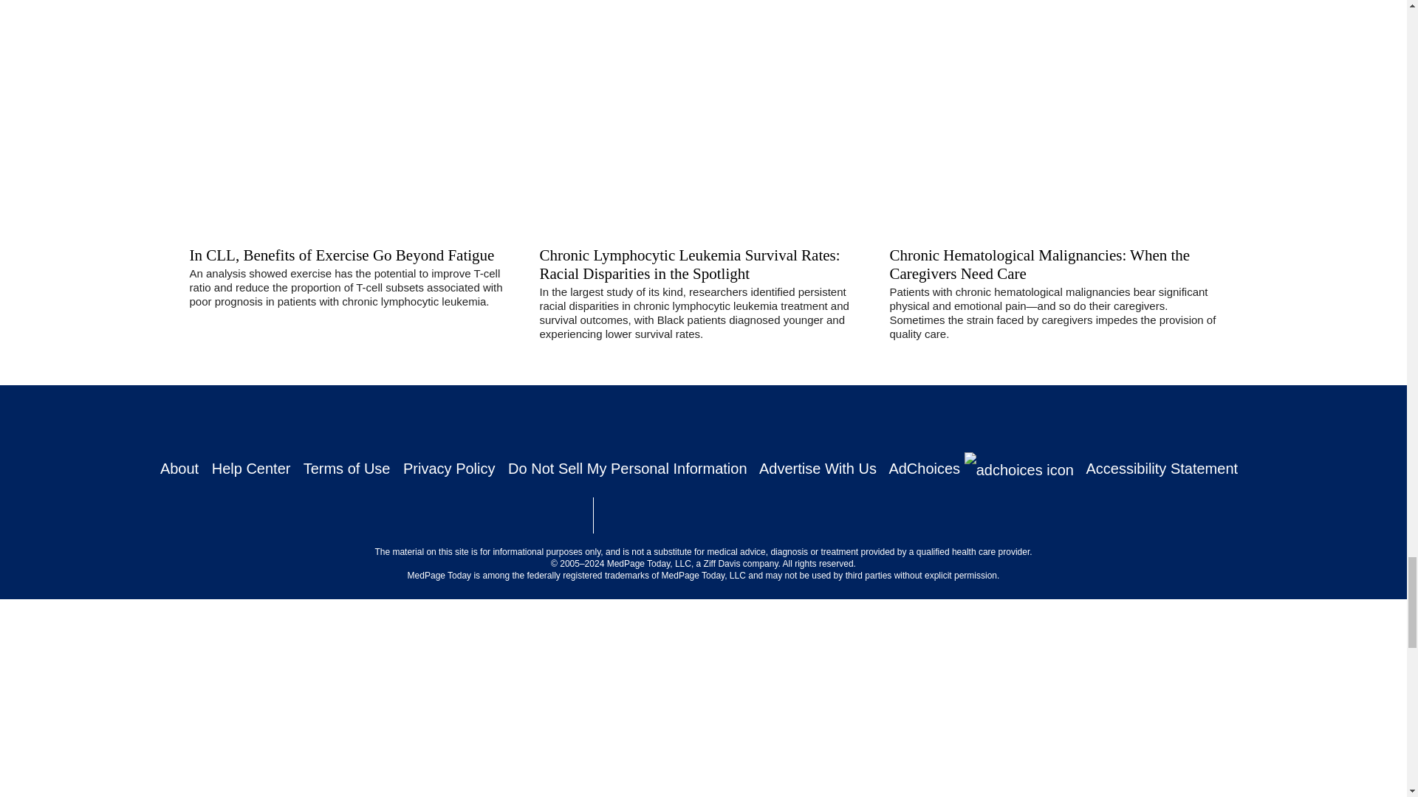 The image size is (1418, 797). Describe the element at coordinates (678, 421) in the screenshot. I see `Visit us on Instagram. Opens in a new tab or window` at that location.